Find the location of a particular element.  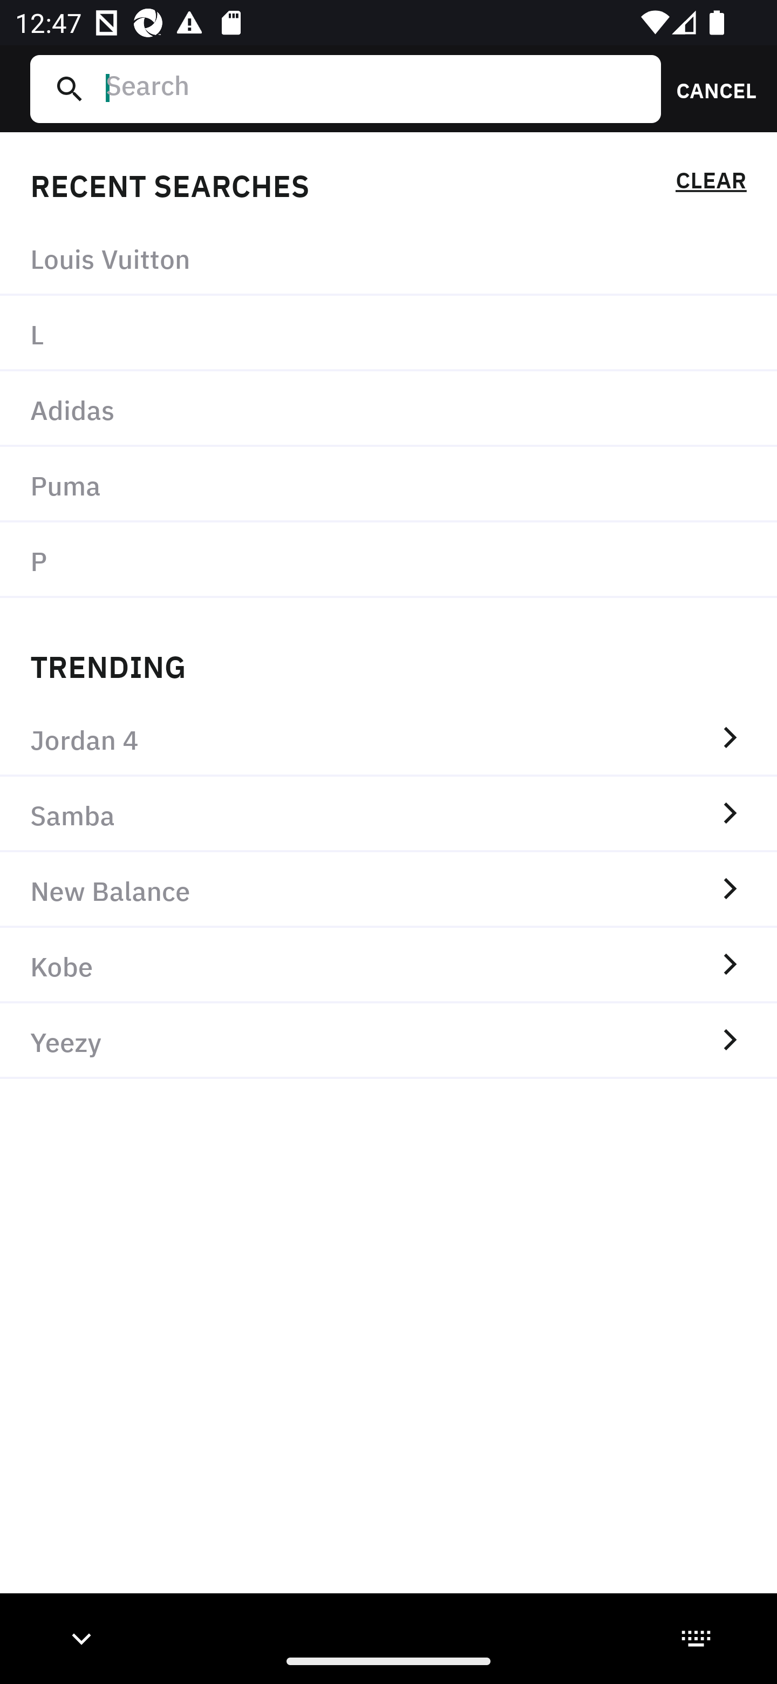

CLEAR is located at coordinates (711, 184).